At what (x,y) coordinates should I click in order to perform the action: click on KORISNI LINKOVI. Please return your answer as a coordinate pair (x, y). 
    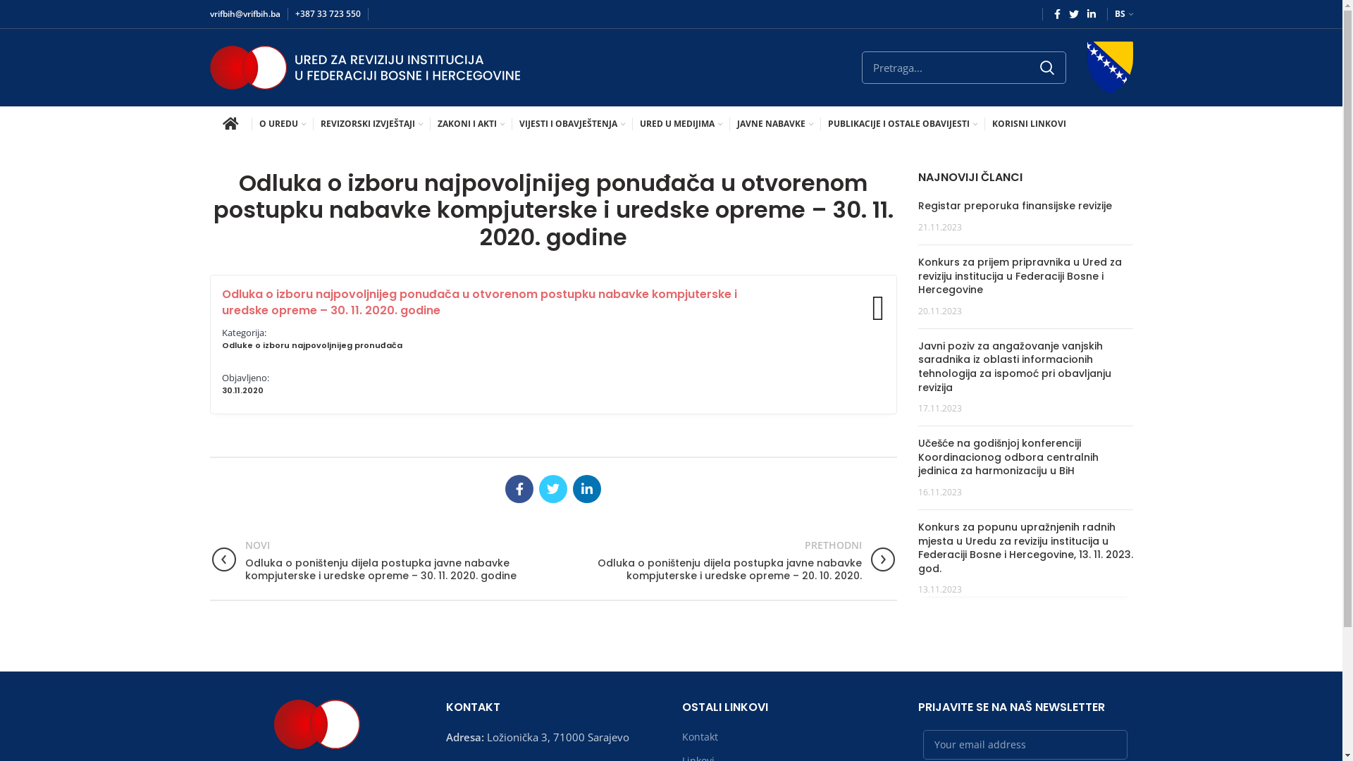
    Looking at the image, I should click on (1029, 124).